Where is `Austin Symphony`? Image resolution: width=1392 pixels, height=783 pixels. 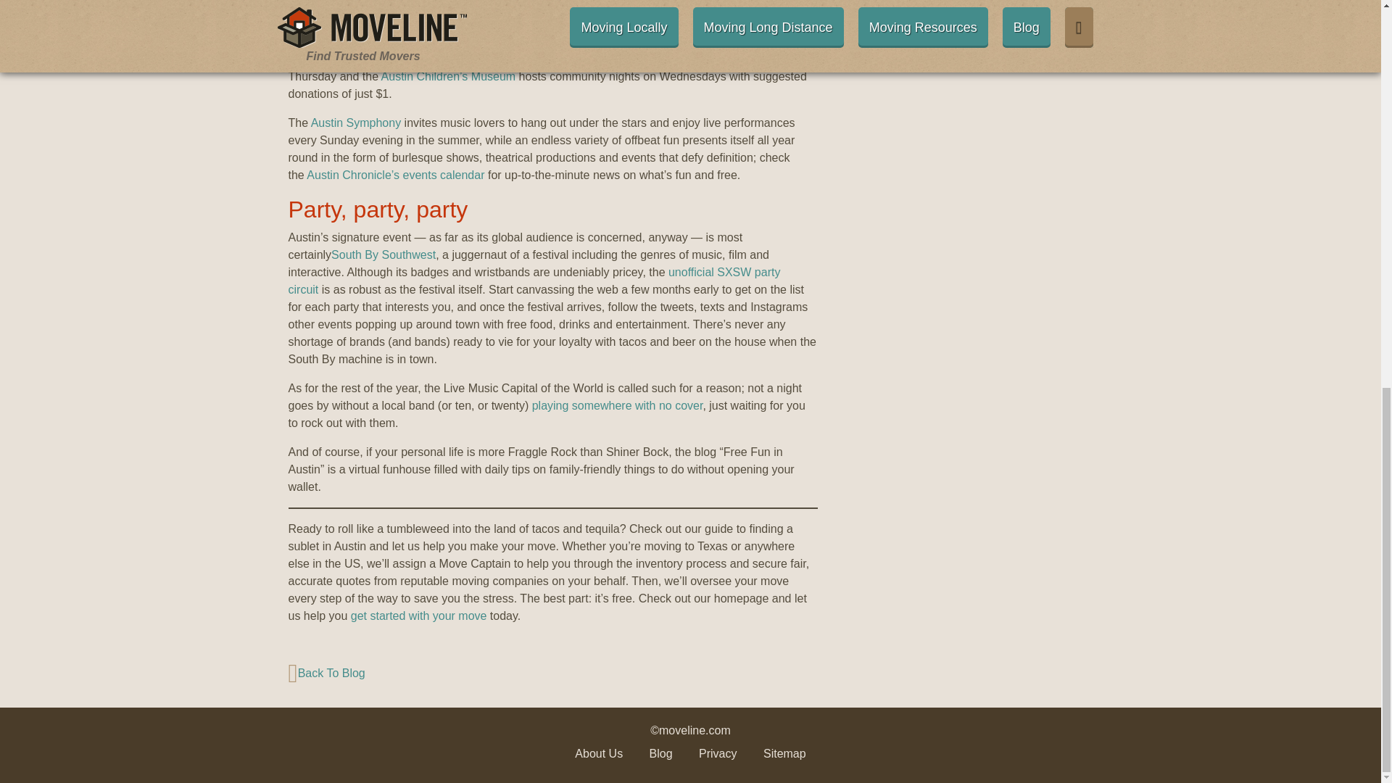 Austin Symphony is located at coordinates (356, 123).